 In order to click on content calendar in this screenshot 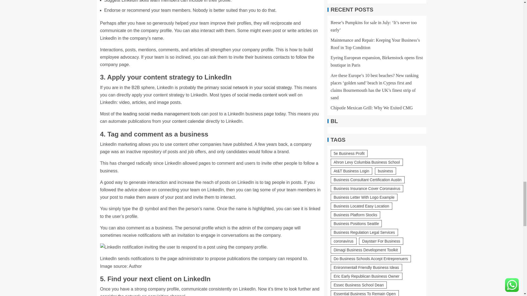, I will do `click(188, 121)`.